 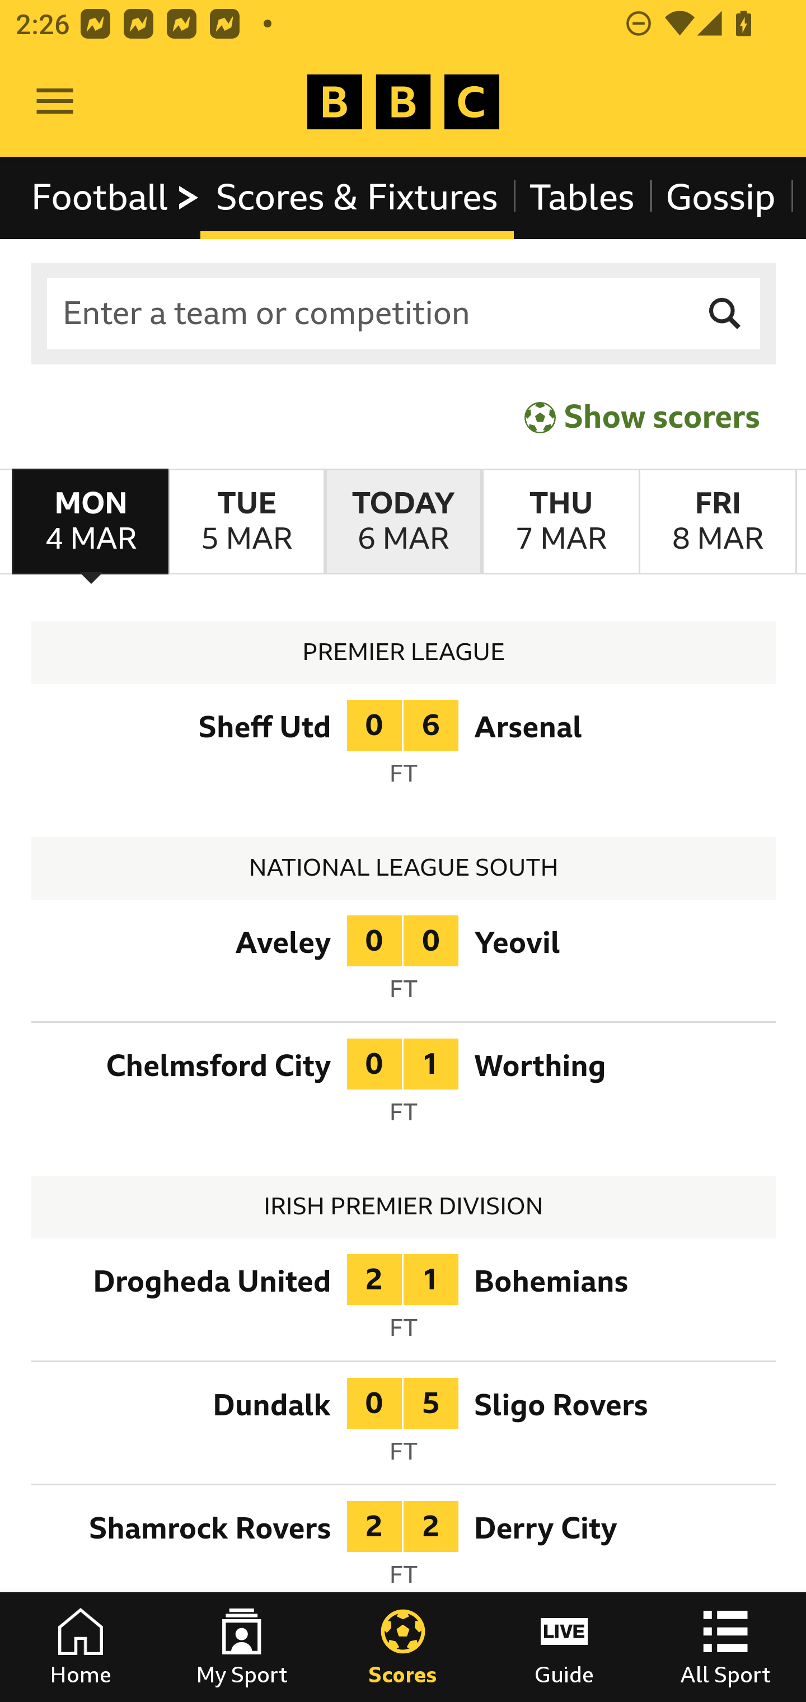 What do you see at coordinates (720, 197) in the screenshot?
I see `Gossip` at bounding box center [720, 197].